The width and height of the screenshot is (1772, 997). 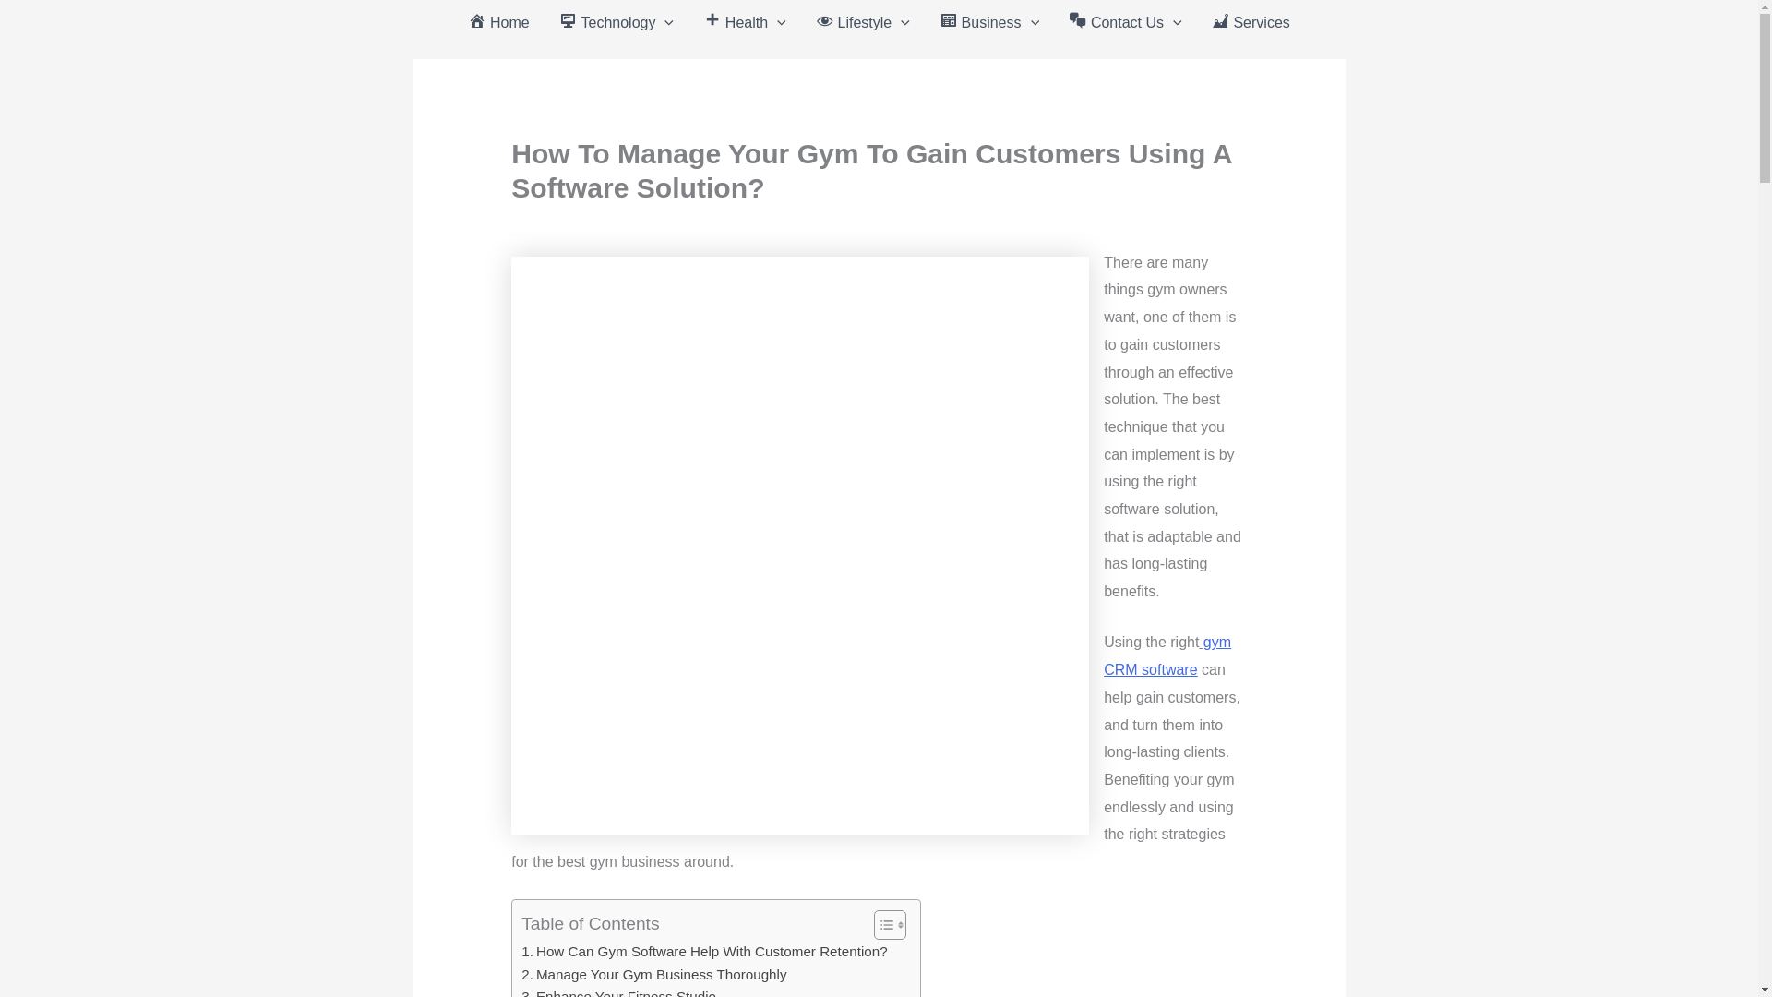 What do you see at coordinates (1126, 22) in the screenshot?
I see `Contact Us` at bounding box center [1126, 22].